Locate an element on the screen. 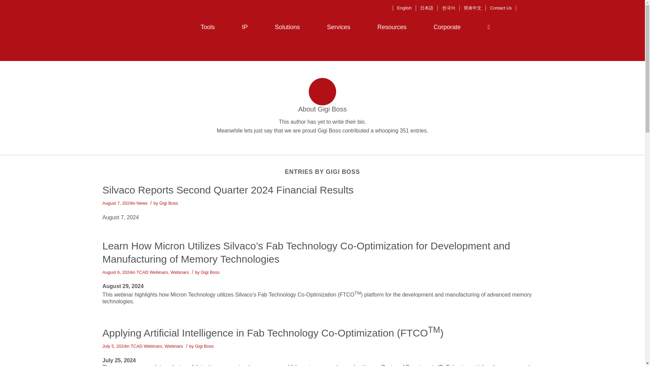 The image size is (650, 366). Tools is located at coordinates (208, 27).